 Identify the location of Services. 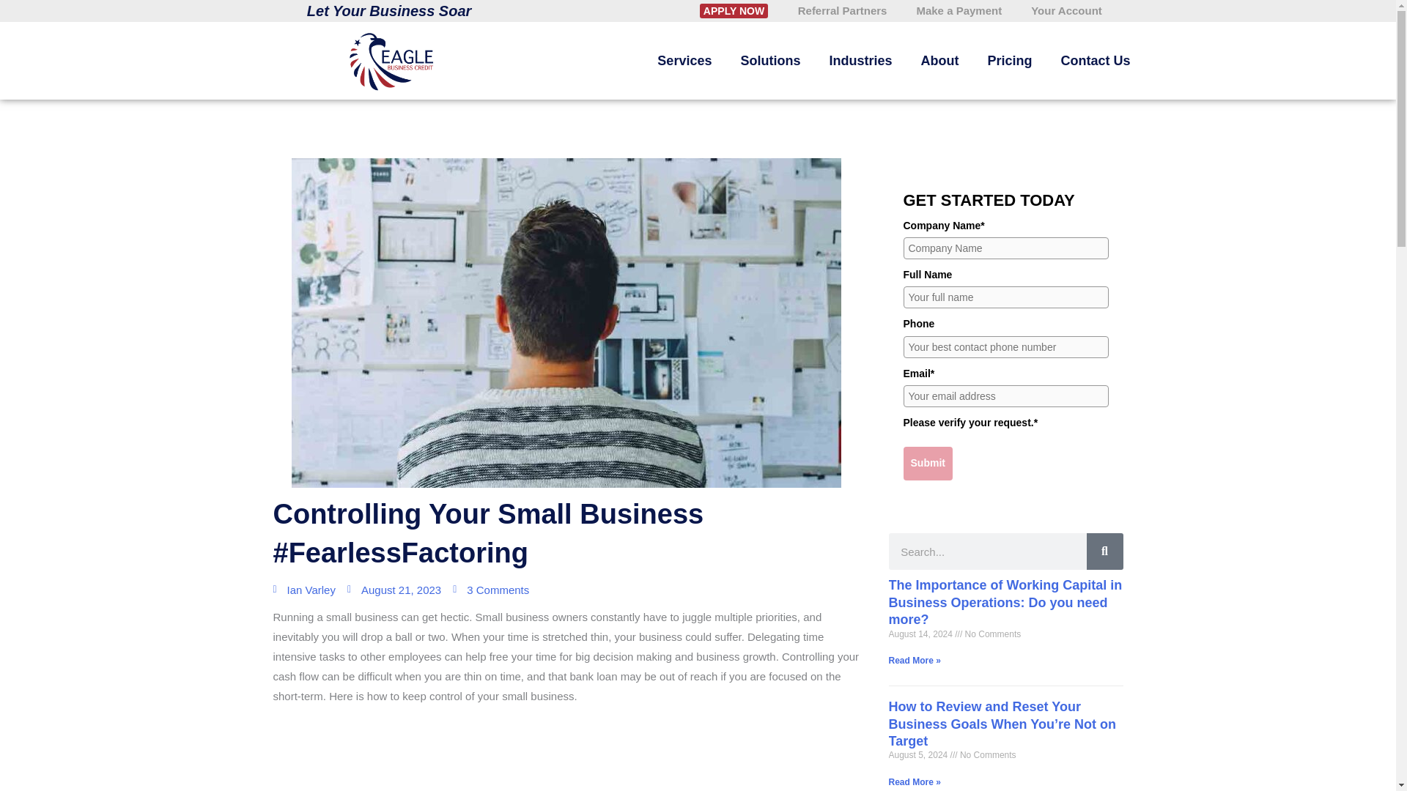
(684, 61).